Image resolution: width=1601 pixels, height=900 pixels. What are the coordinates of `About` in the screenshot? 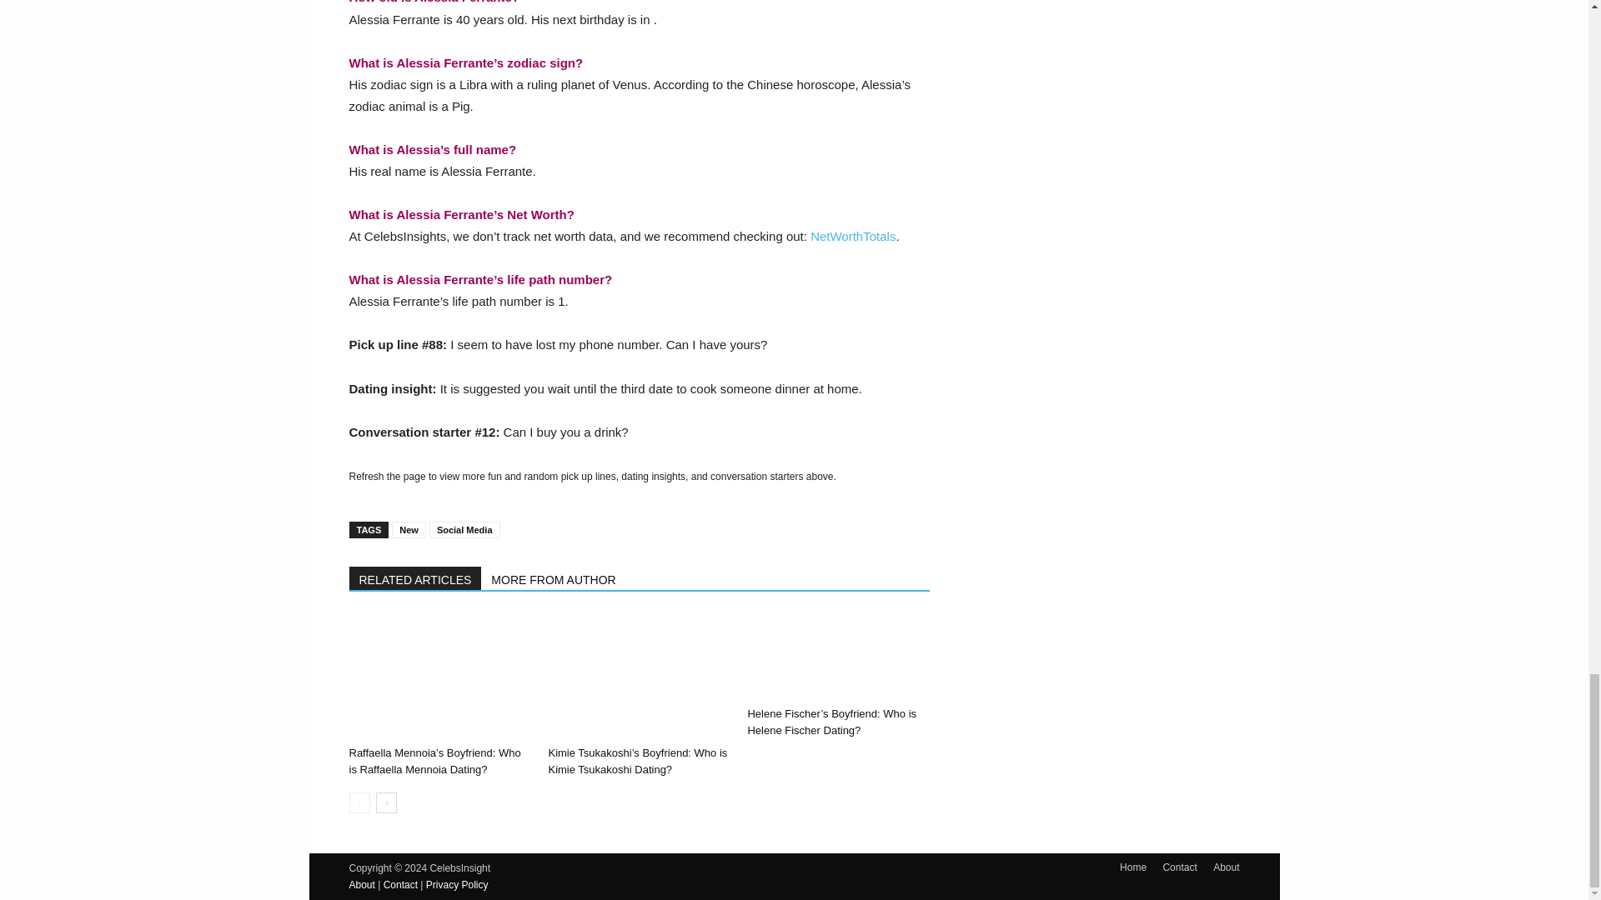 It's located at (1226, 867).